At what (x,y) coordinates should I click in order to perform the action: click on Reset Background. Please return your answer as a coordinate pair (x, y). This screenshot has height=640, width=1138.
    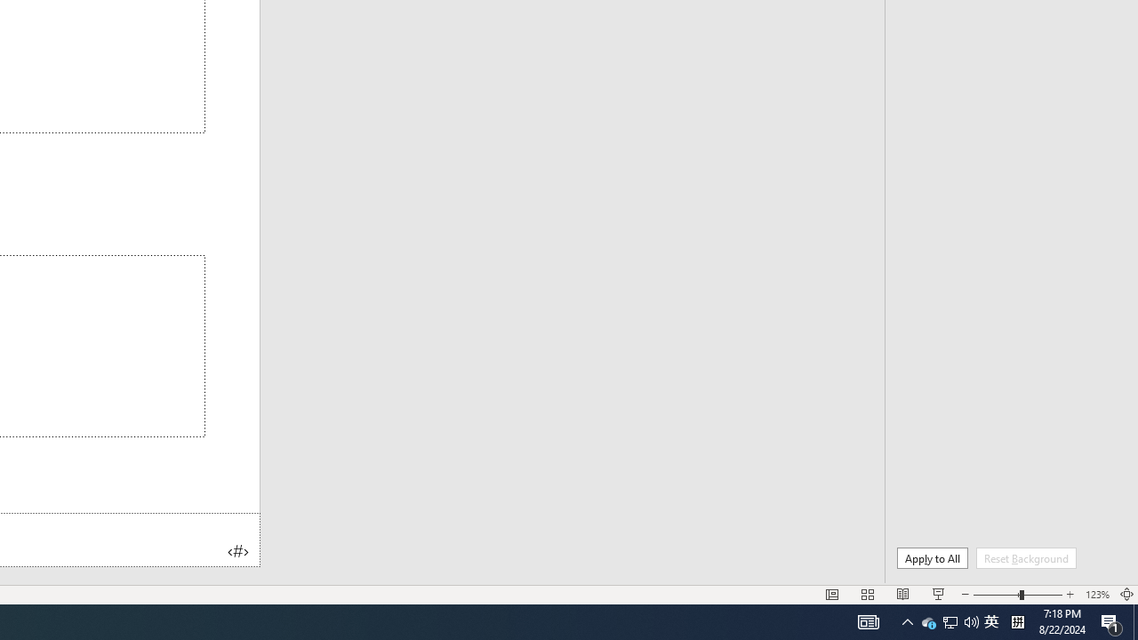
    Looking at the image, I should click on (1026, 558).